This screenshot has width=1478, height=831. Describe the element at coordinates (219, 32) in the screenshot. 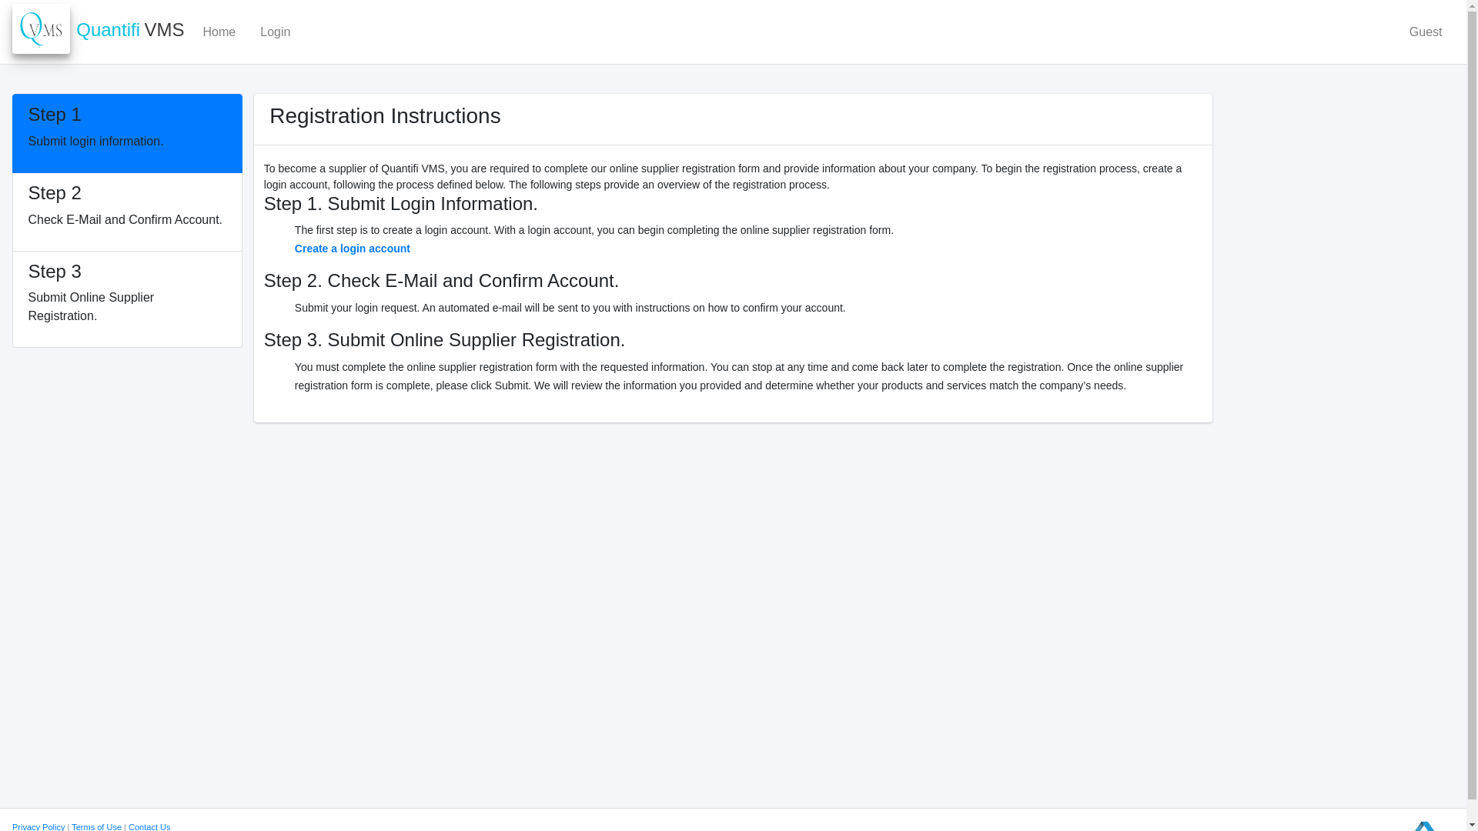

I see `Home` at that location.